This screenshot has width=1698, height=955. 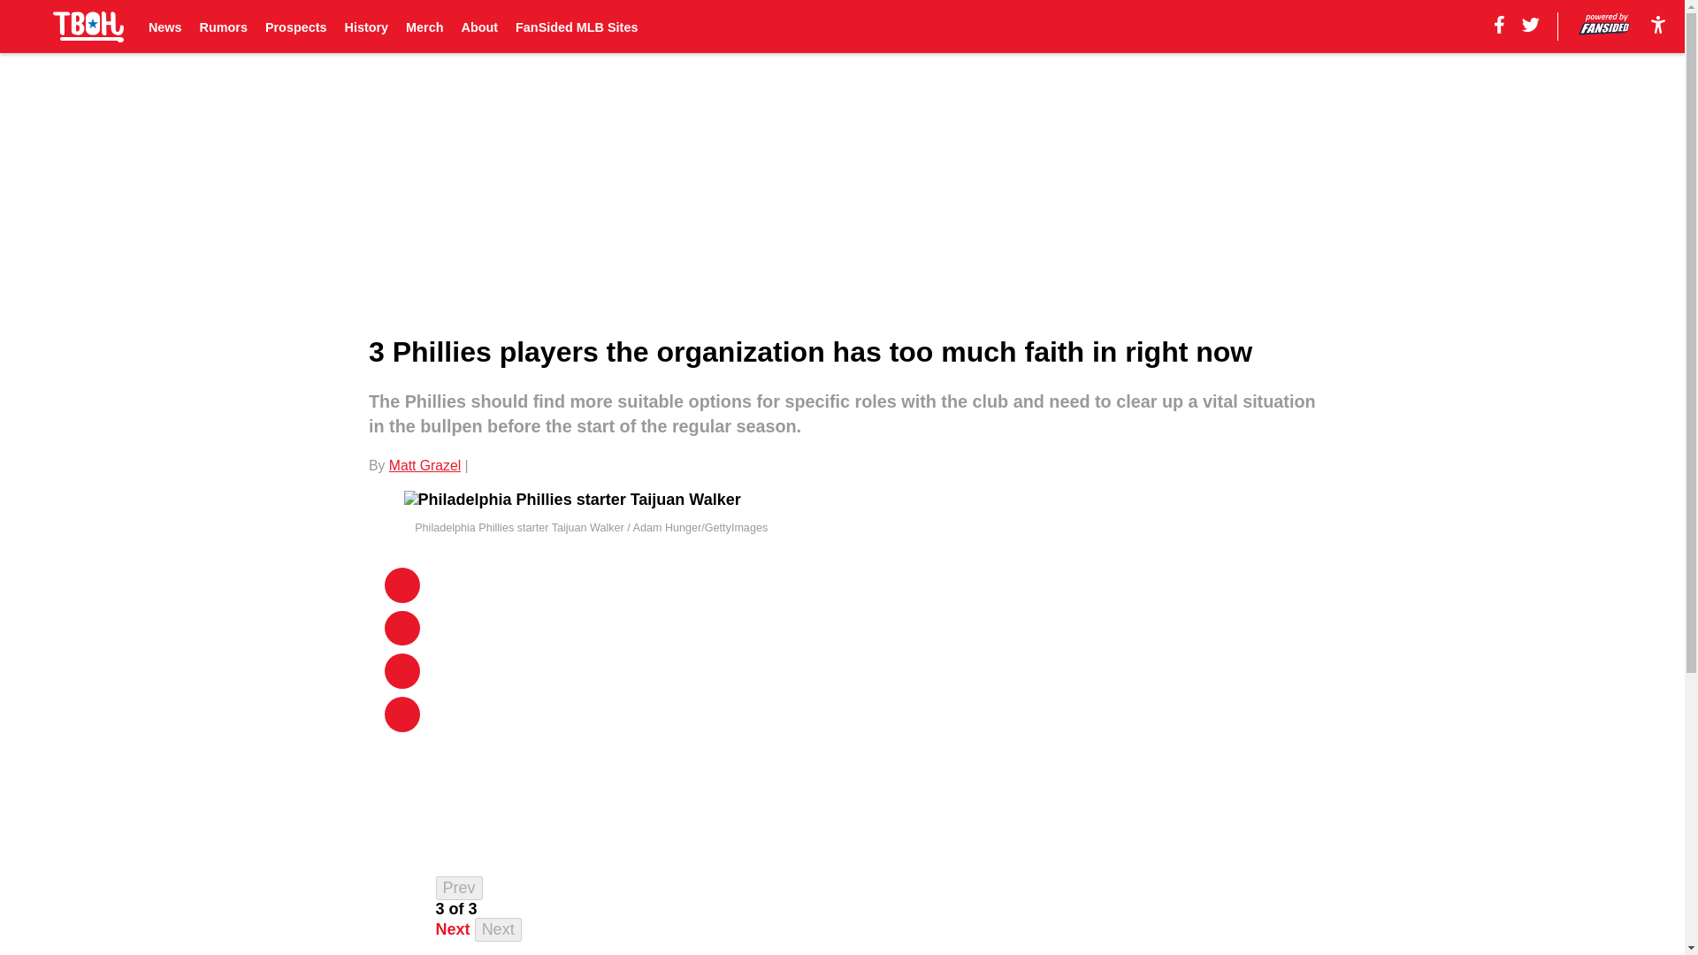 I want to click on FanSided MLB Sites, so click(x=577, y=27).